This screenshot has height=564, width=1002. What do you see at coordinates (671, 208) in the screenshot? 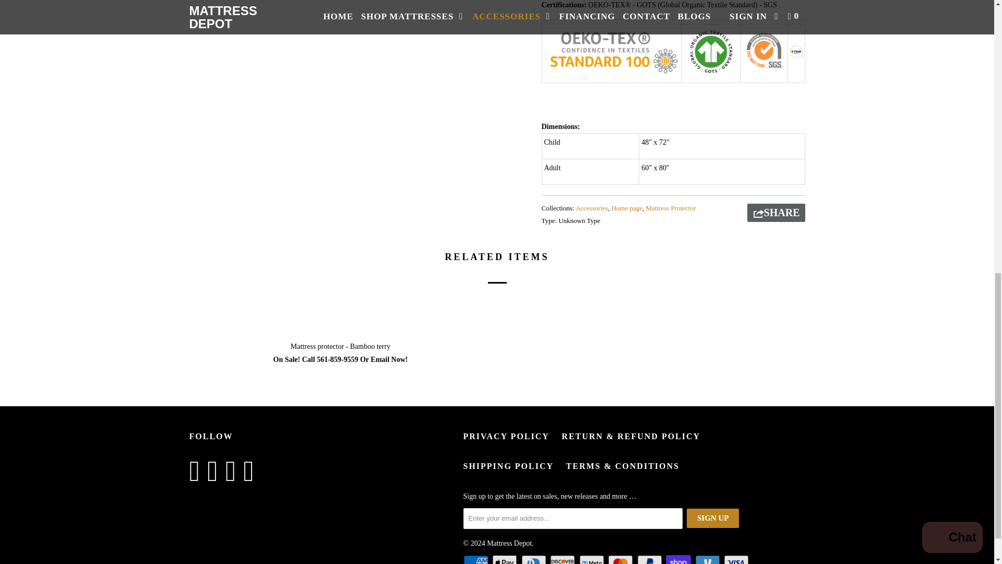
I see `Mattress Protector` at bounding box center [671, 208].